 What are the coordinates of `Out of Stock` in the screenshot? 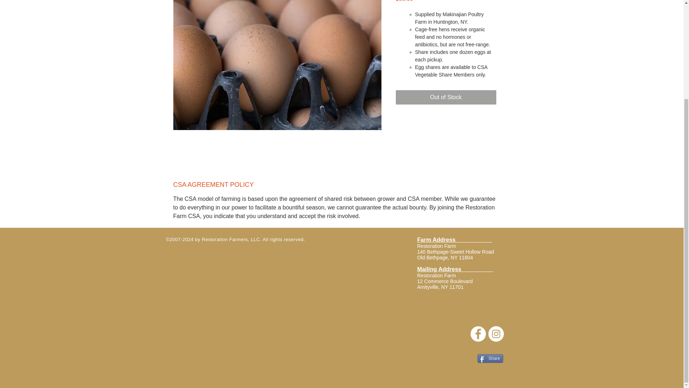 It's located at (446, 97).